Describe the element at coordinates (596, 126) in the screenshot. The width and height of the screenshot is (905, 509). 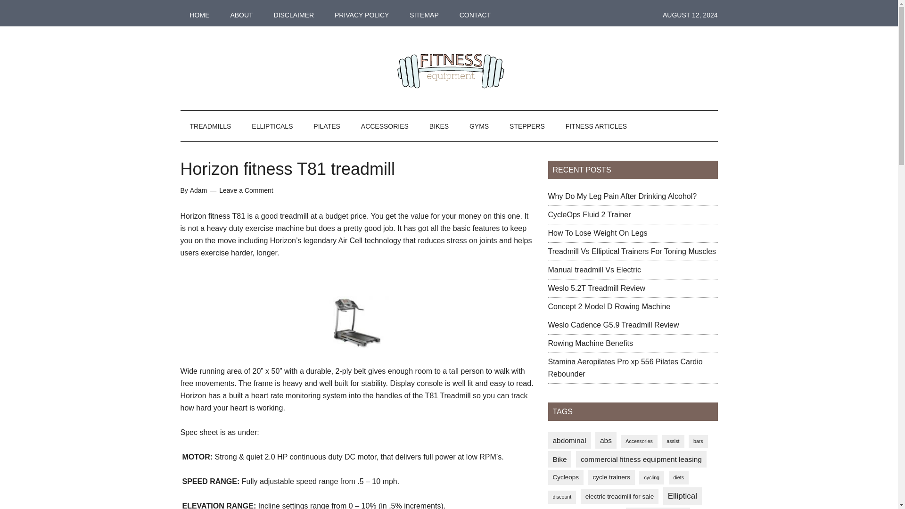
I see `FITNESS ARTICLES` at that location.